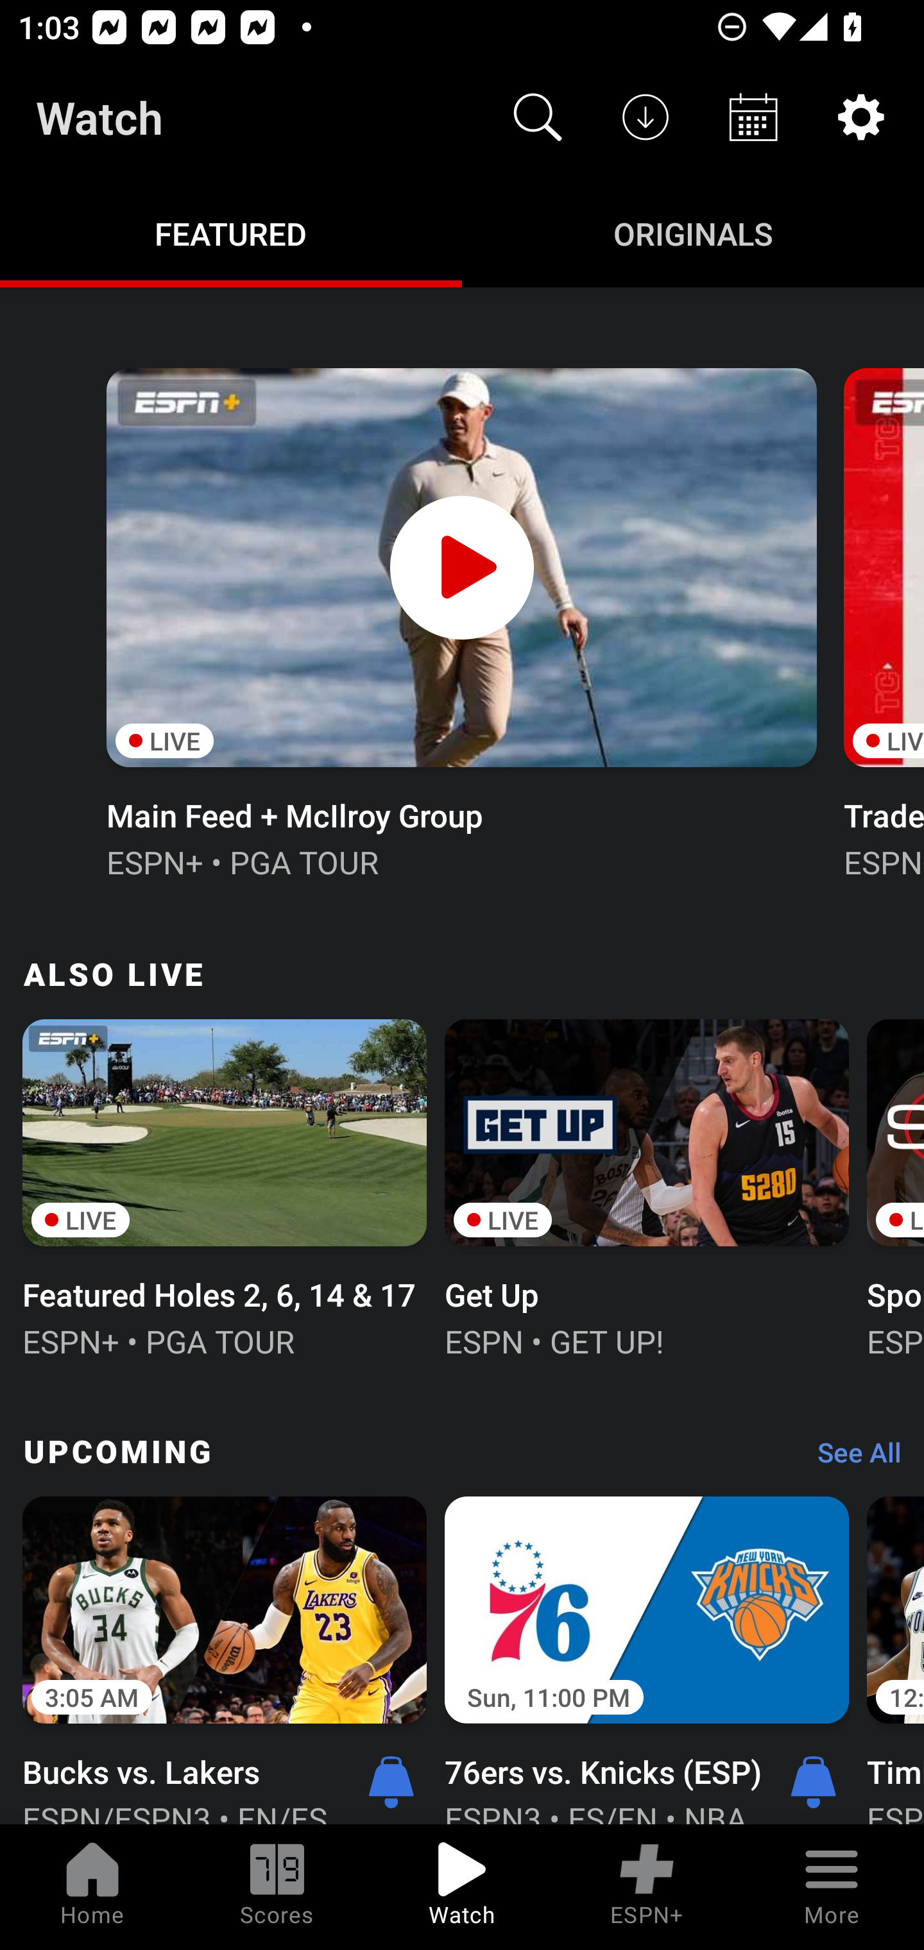 The width and height of the screenshot is (924, 1950). What do you see at coordinates (92, 1887) in the screenshot?
I see `Home` at bounding box center [92, 1887].